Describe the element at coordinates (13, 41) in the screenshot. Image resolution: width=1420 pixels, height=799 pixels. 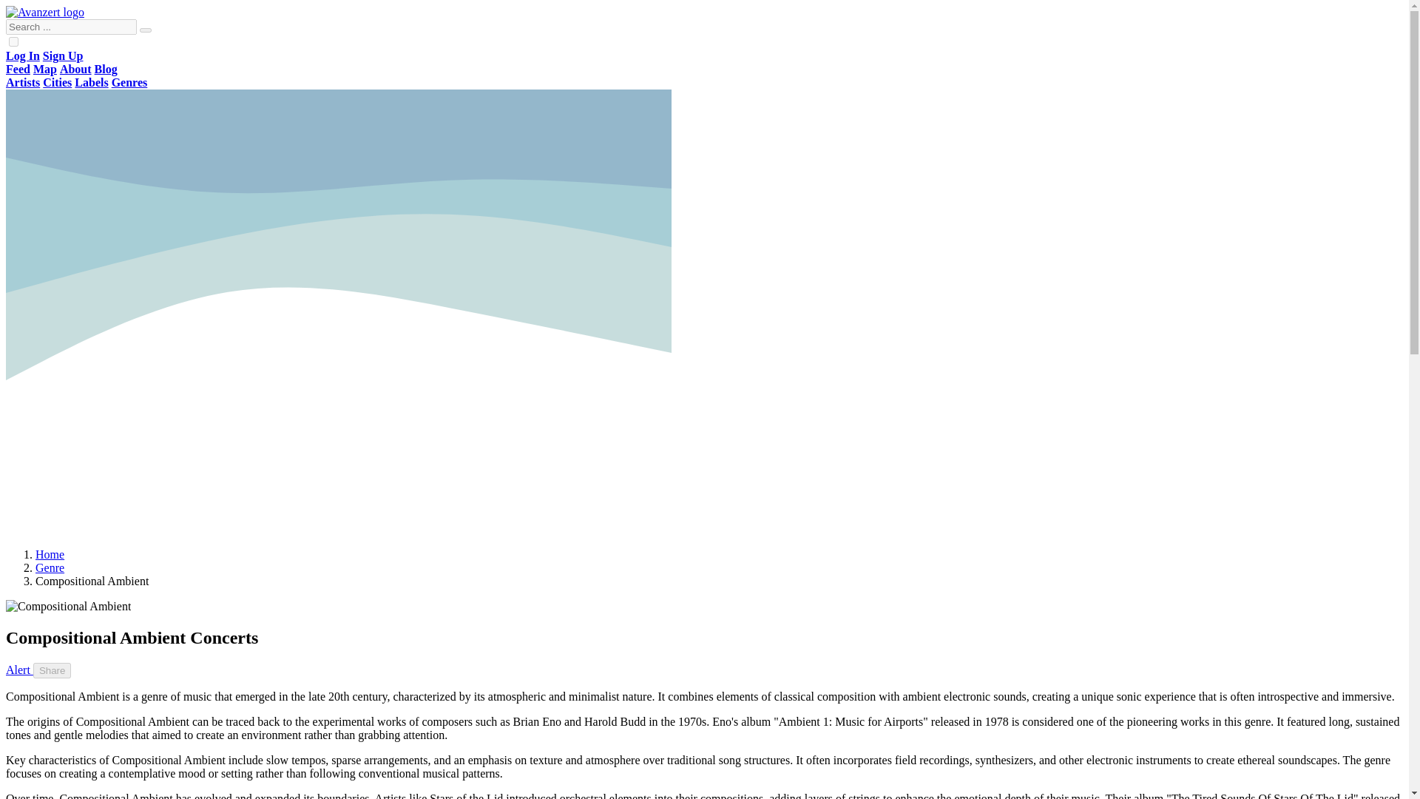
I see `on` at that location.